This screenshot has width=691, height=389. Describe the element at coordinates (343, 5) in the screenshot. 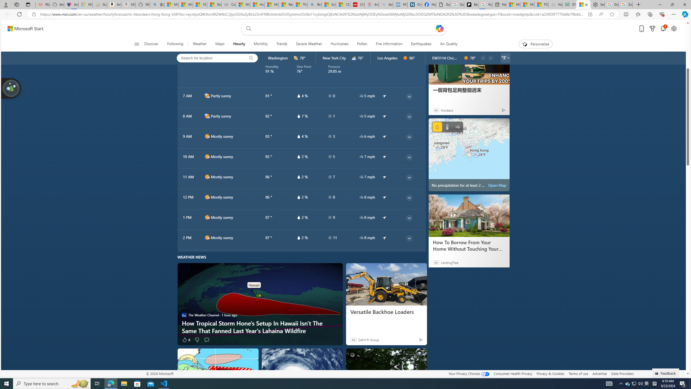

I see `12 Popular Science Lies that Must be Corrected` at that location.